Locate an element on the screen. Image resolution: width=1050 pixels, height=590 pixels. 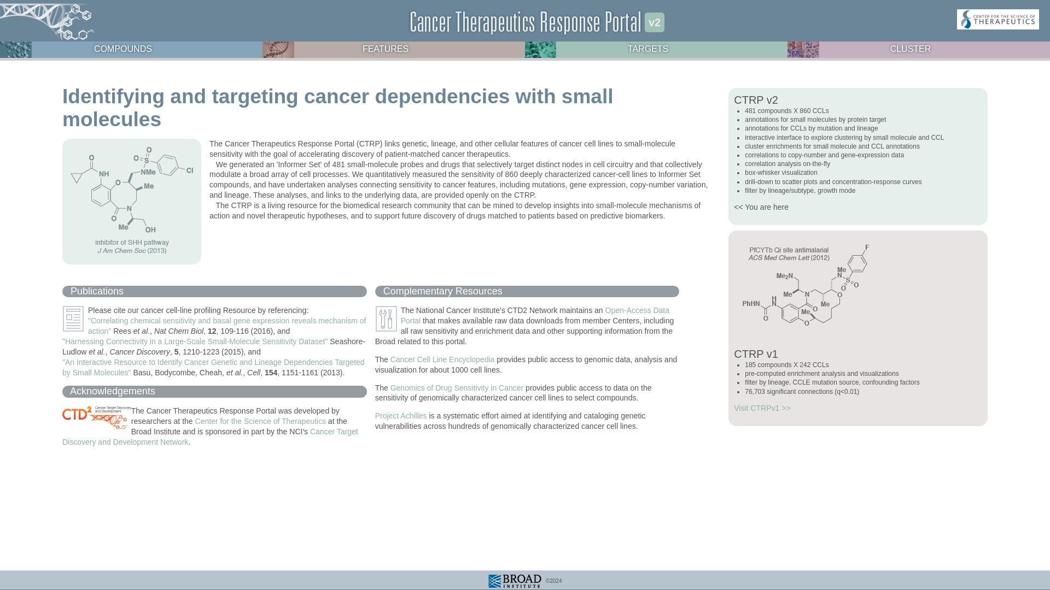
Open-Access Data Portal is located at coordinates (535, 316).